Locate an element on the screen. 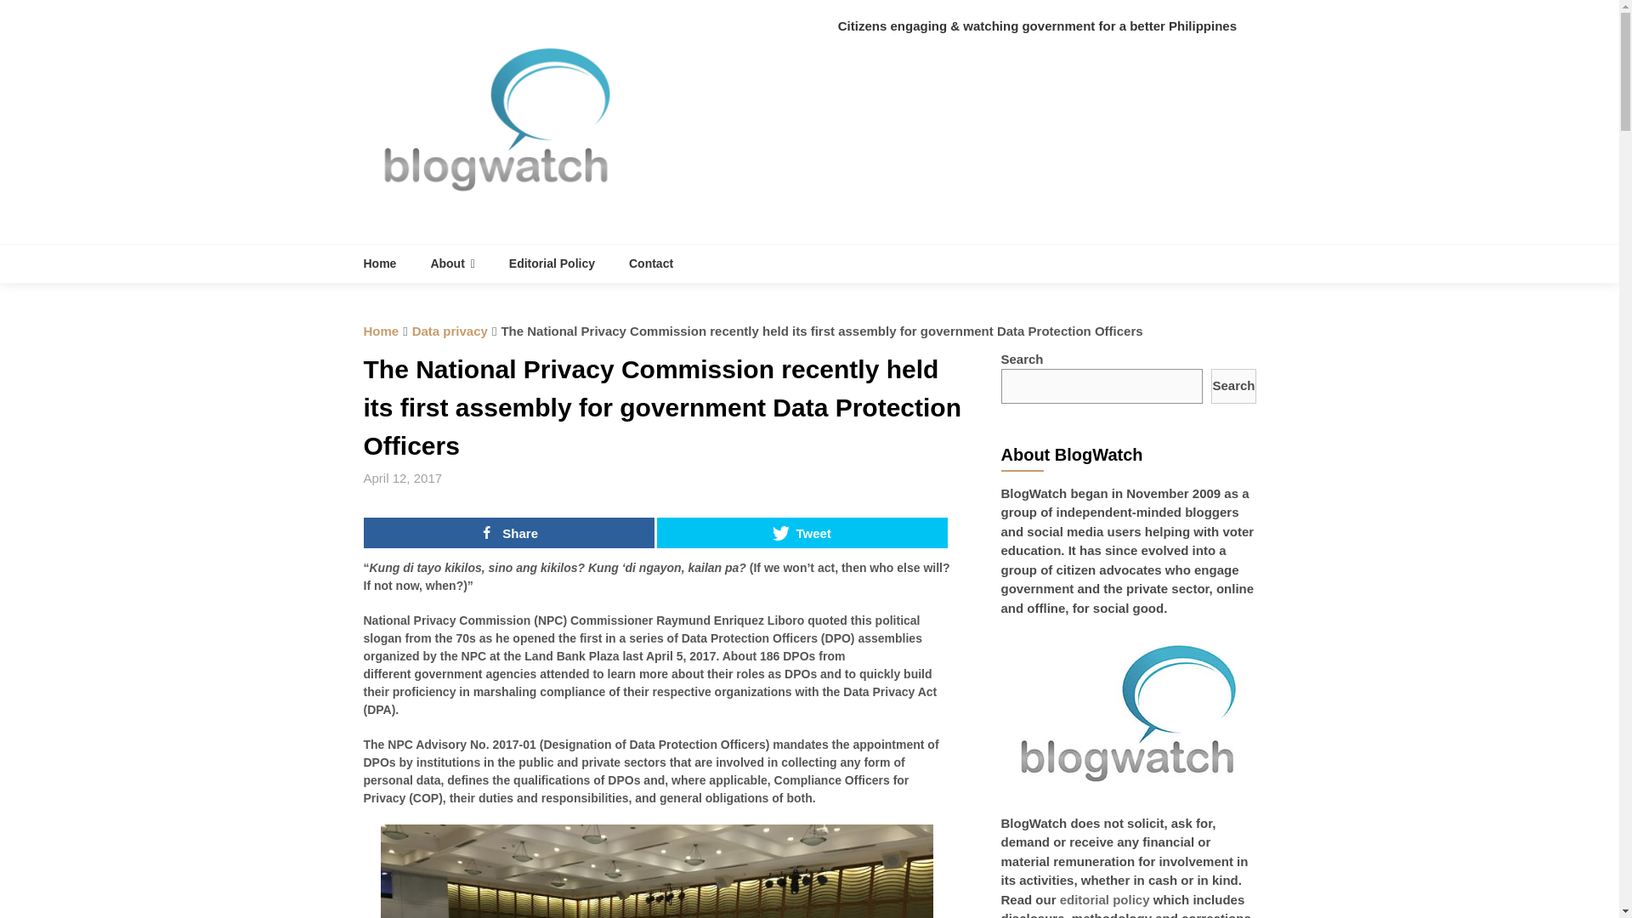  Search is located at coordinates (1232, 386).